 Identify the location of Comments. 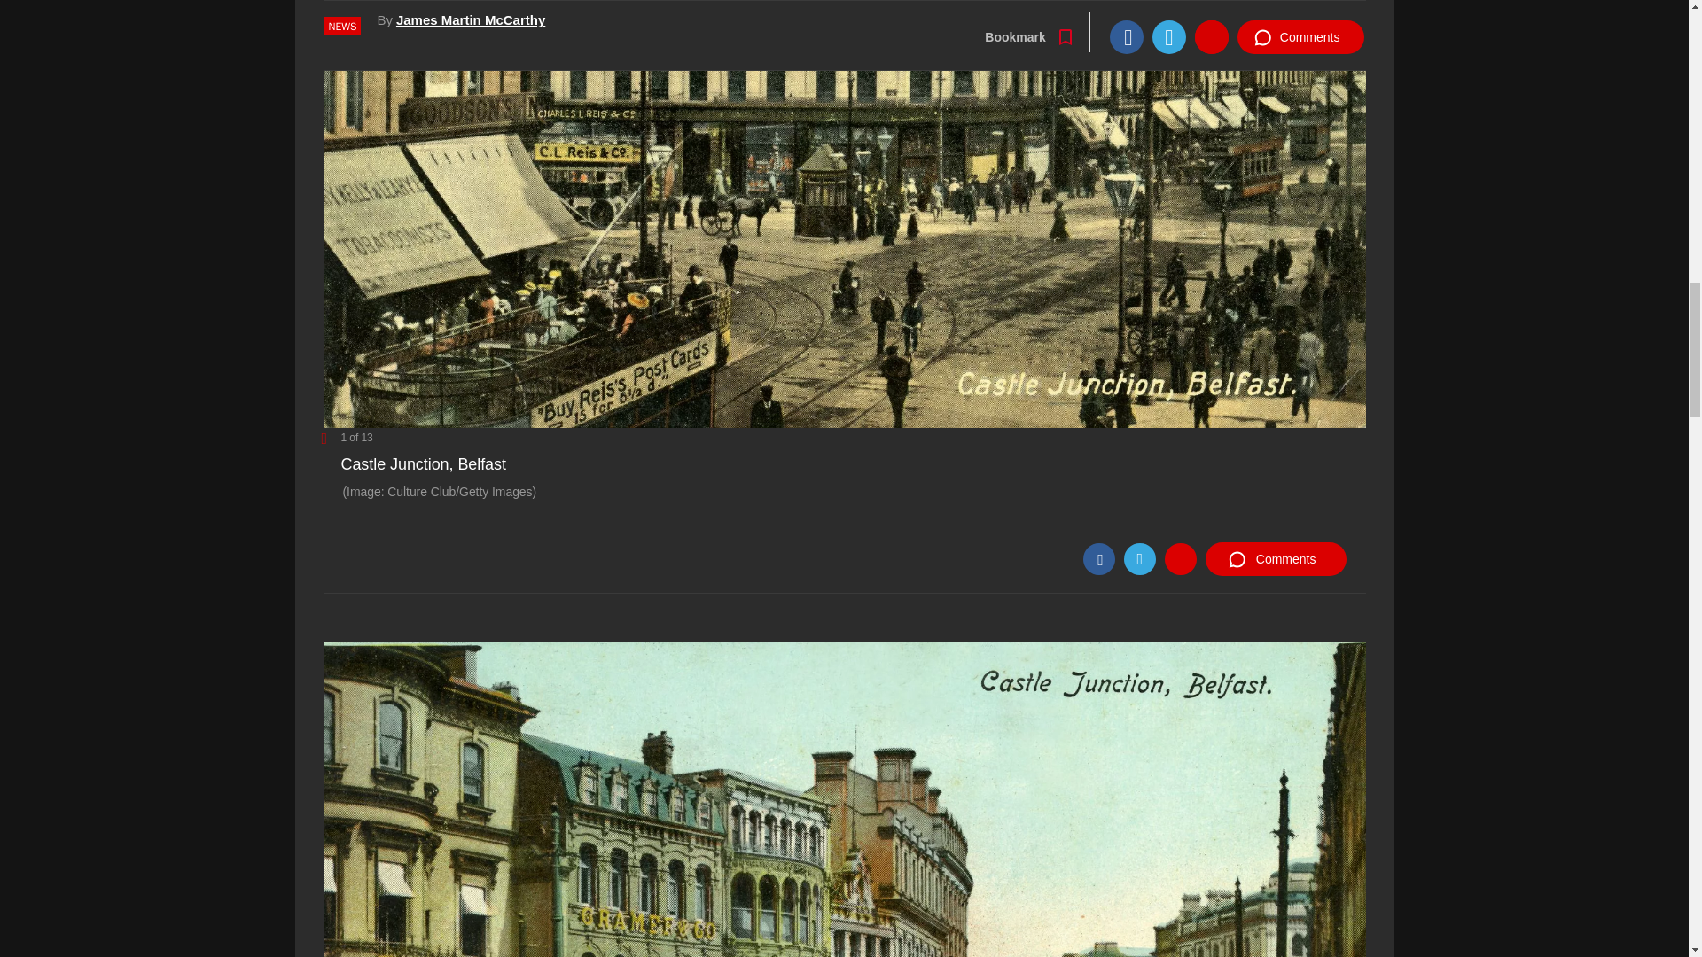
(1275, 559).